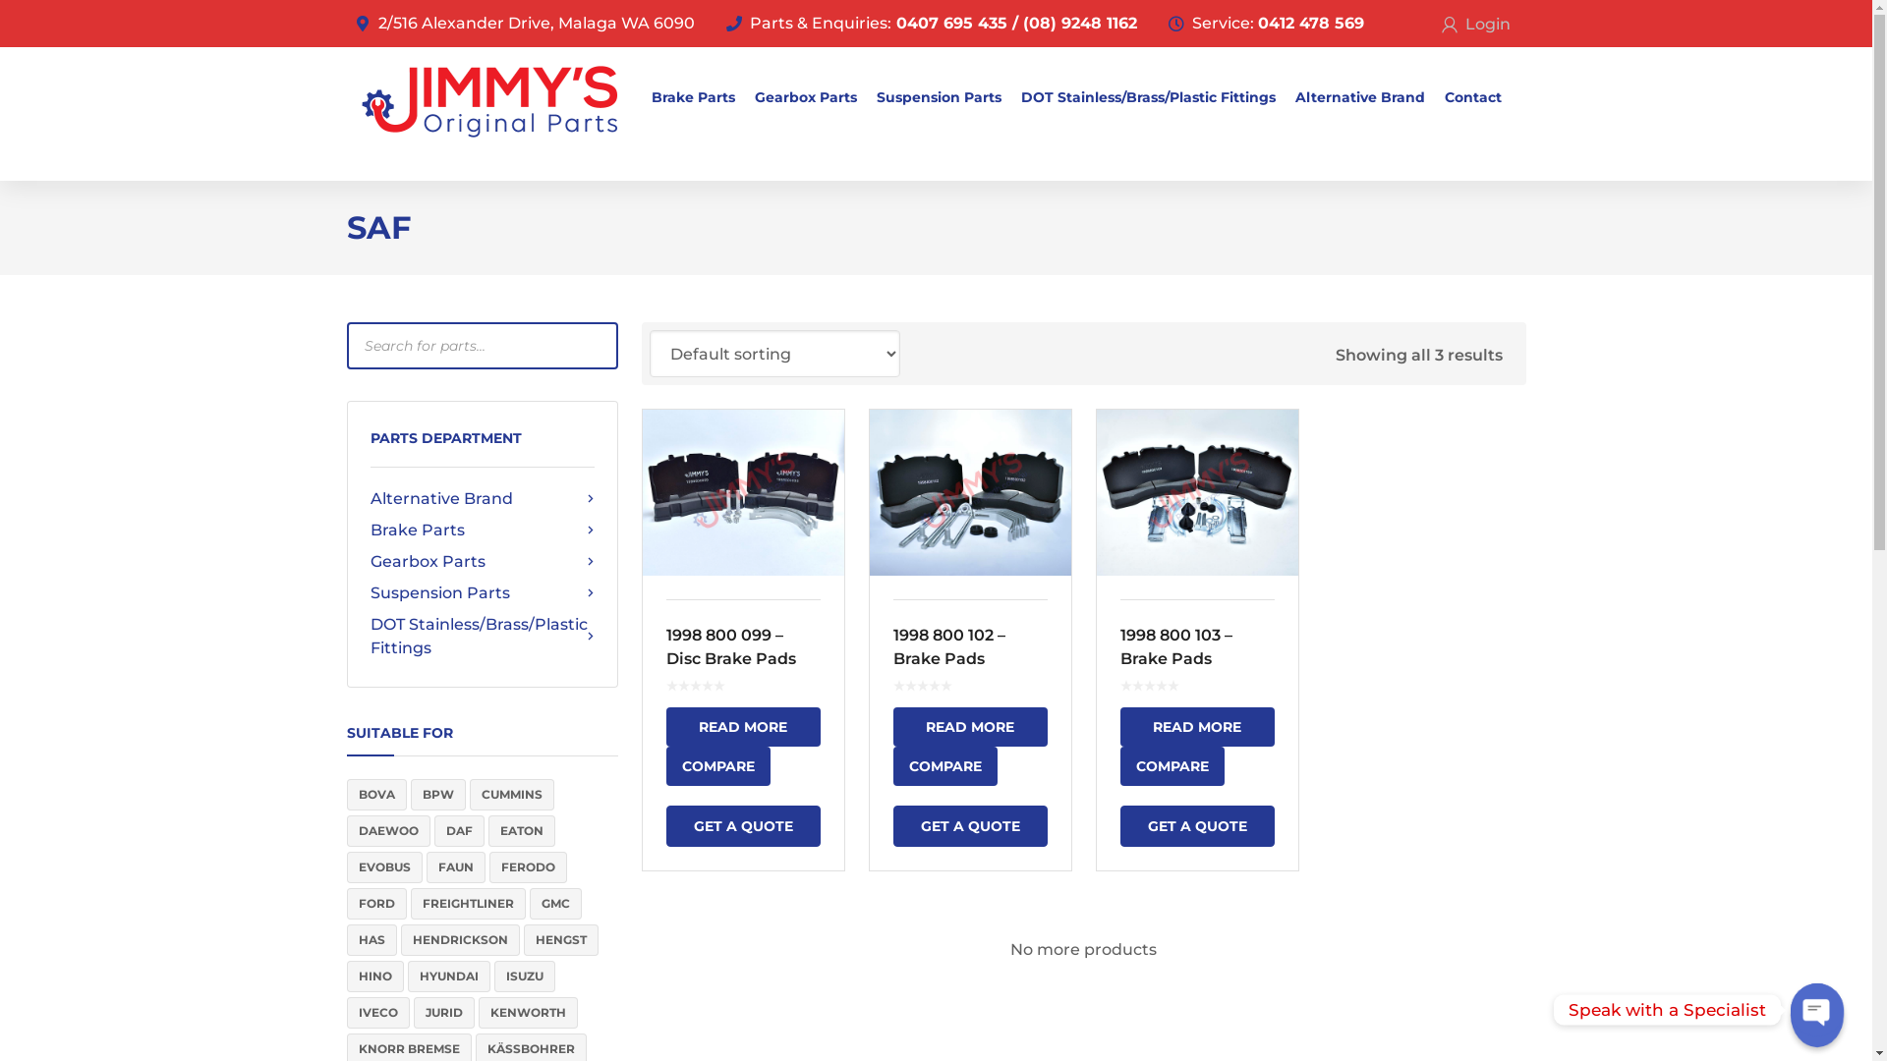 The width and height of the screenshot is (1887, 1061). I want to click on CUMMINS, so click(512, 795).